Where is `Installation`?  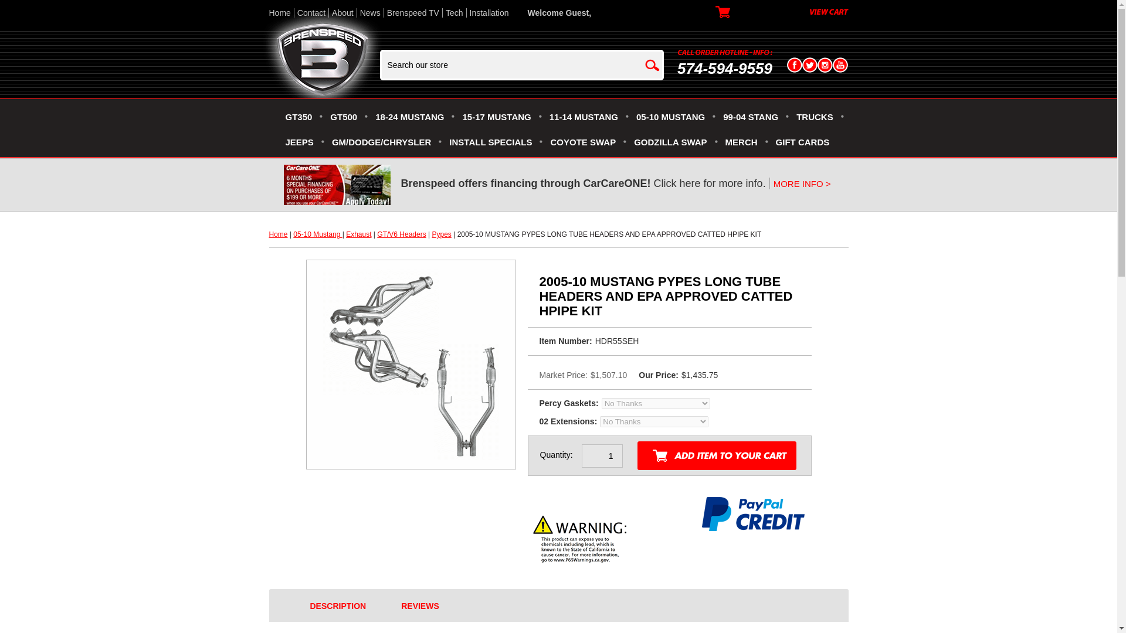 Installation is located at coordinates (489, 13).